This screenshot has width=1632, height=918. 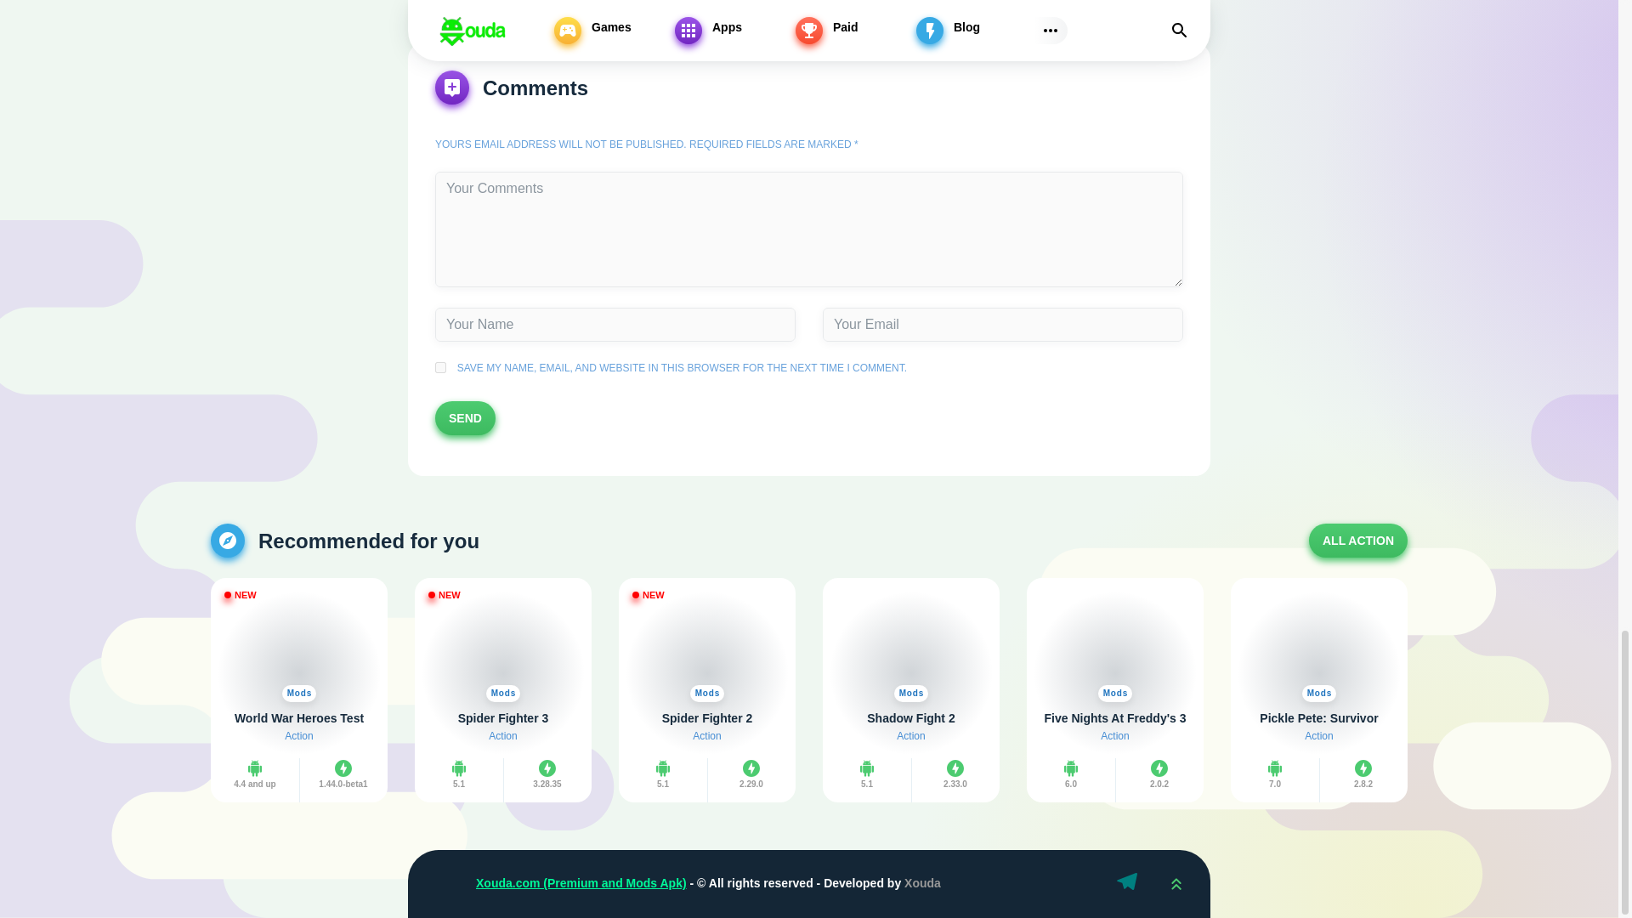 I want to click on pickle-pete-survivor.png, so click(x=1319, y=646).